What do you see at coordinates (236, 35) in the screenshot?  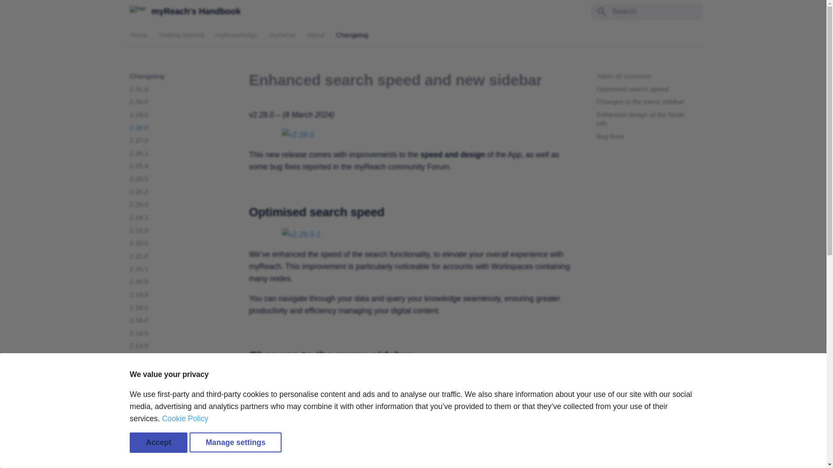 I see `myKnowledge` at bounding box center [236, 35].